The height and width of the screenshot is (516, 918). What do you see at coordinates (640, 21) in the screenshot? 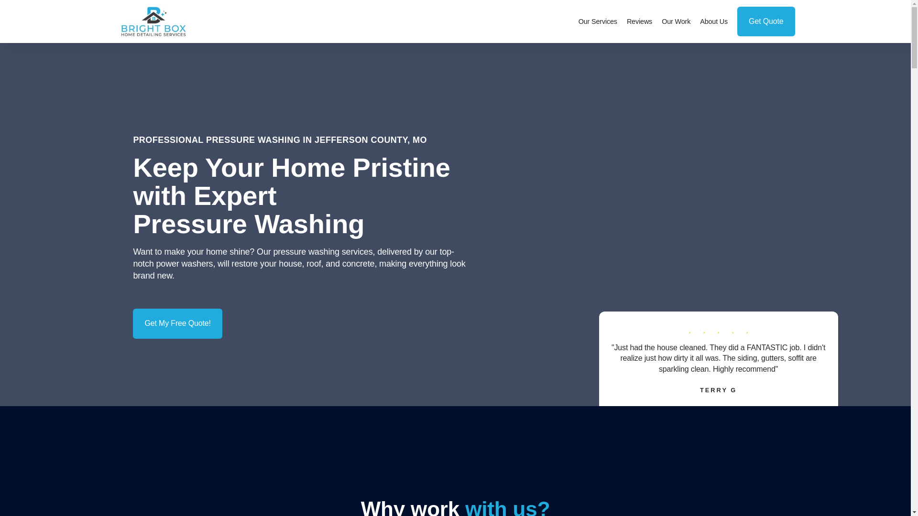
I see `Reviews` at bounding box center [640, 21].